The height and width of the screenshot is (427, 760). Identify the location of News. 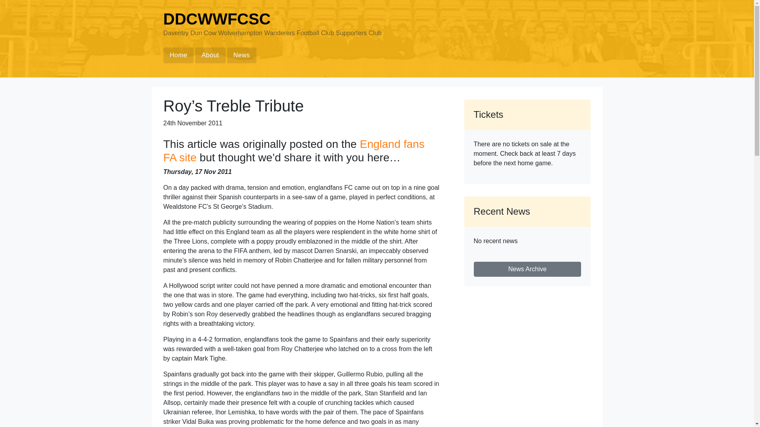
(242, 55).